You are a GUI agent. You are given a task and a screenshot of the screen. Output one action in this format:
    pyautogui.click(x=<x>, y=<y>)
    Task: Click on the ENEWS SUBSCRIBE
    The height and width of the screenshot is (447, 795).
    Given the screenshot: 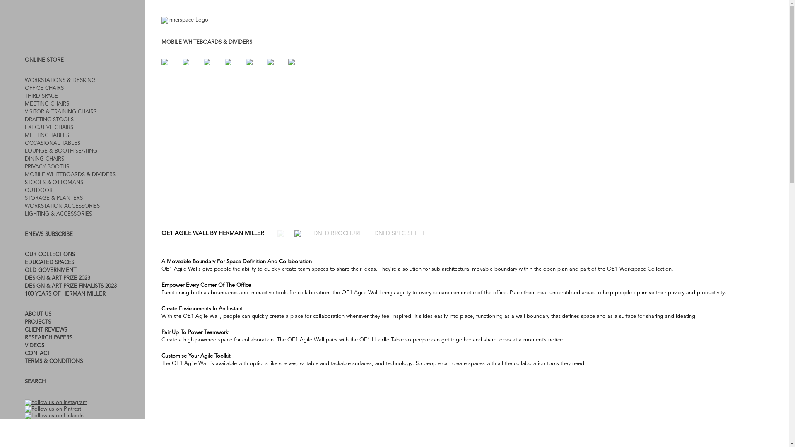 What is the action you would take?
    pyautogui.click(x=49, y=234)
    